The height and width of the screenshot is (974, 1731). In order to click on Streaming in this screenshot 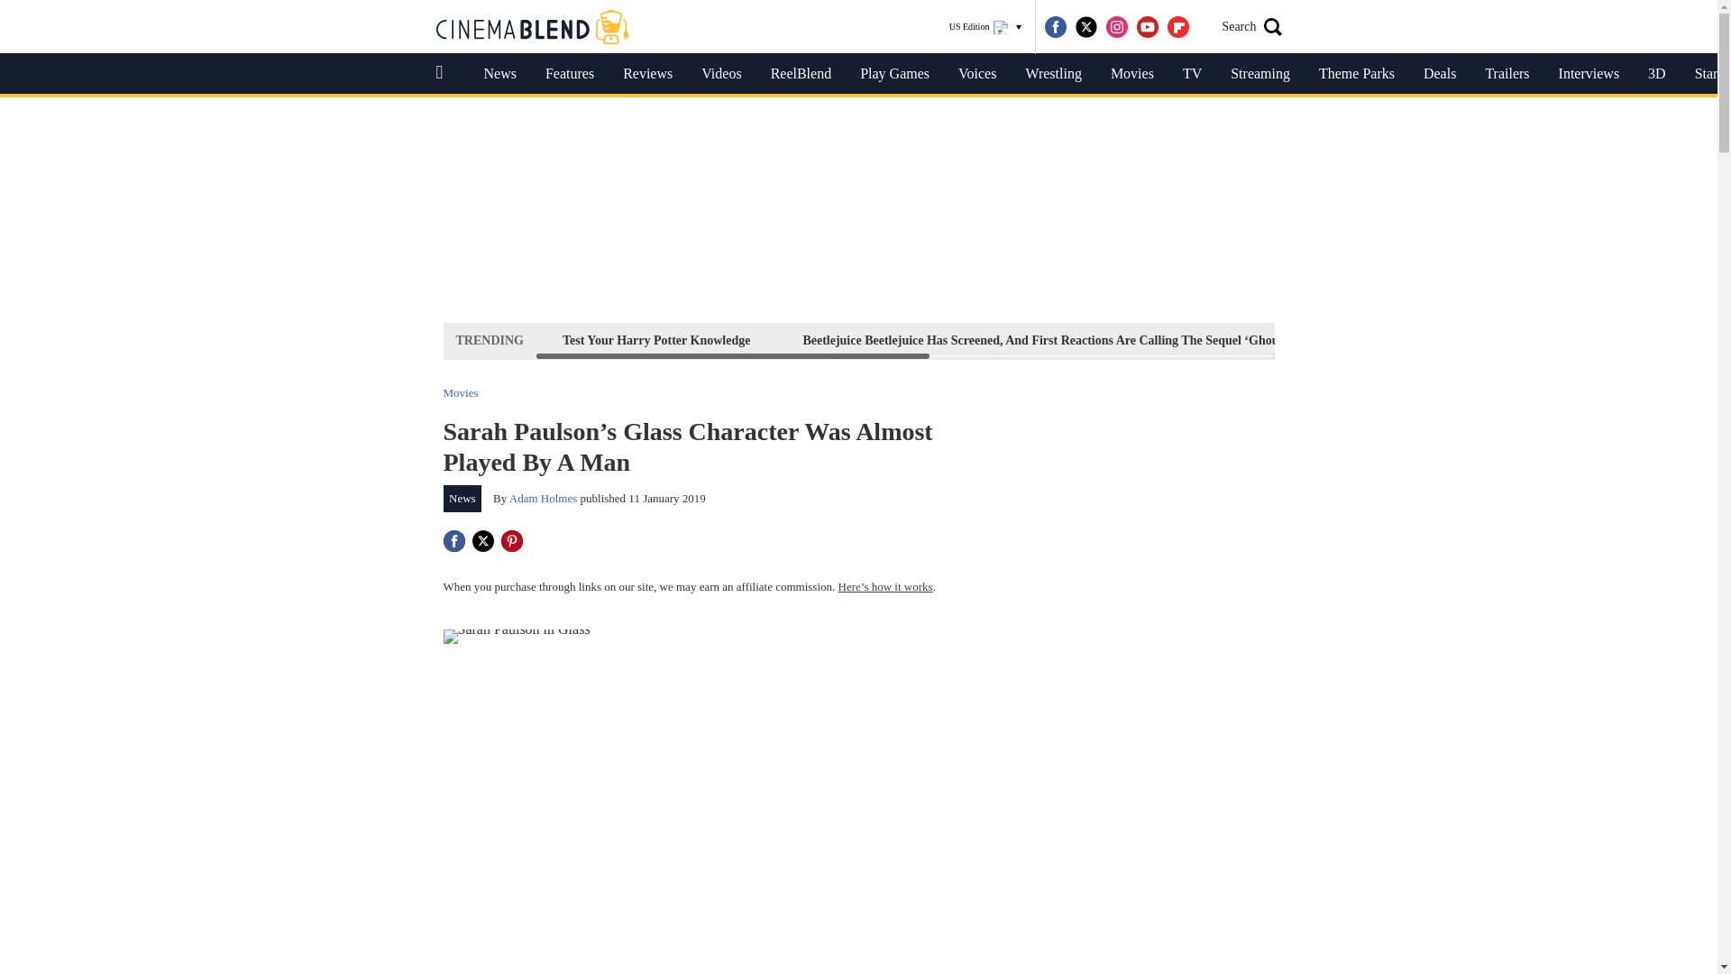, I will do `click(1260, 74)`.